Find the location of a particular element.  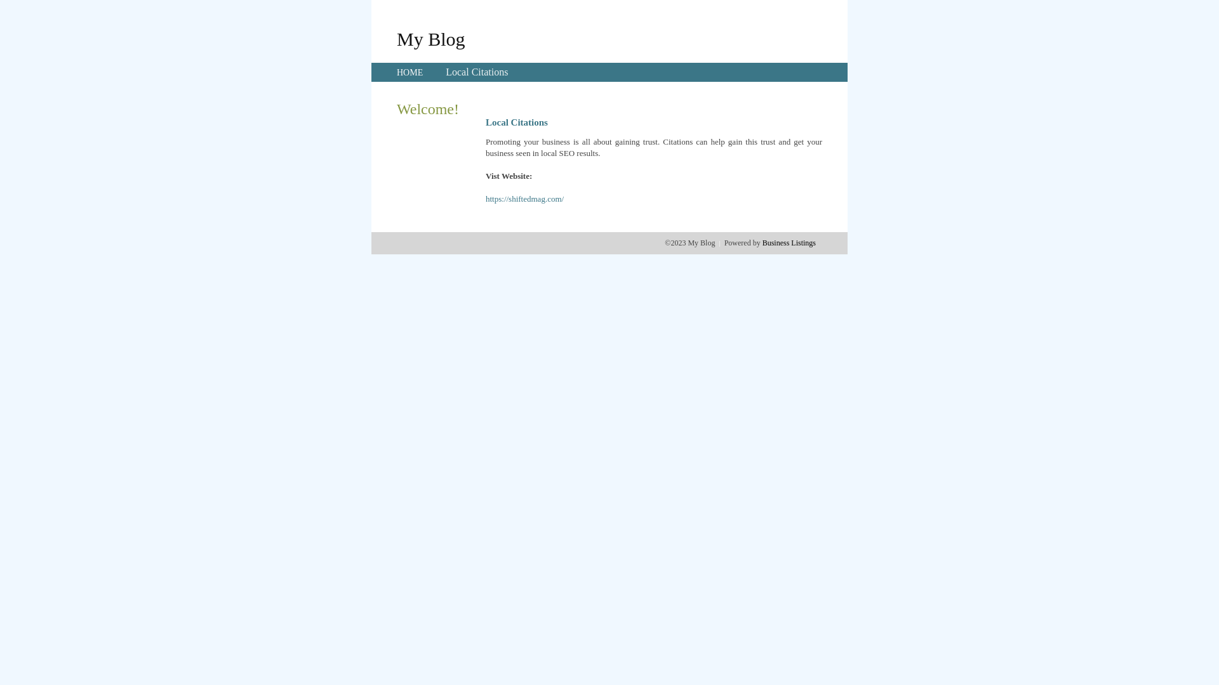

HOME is located at coordinates (410, 72).